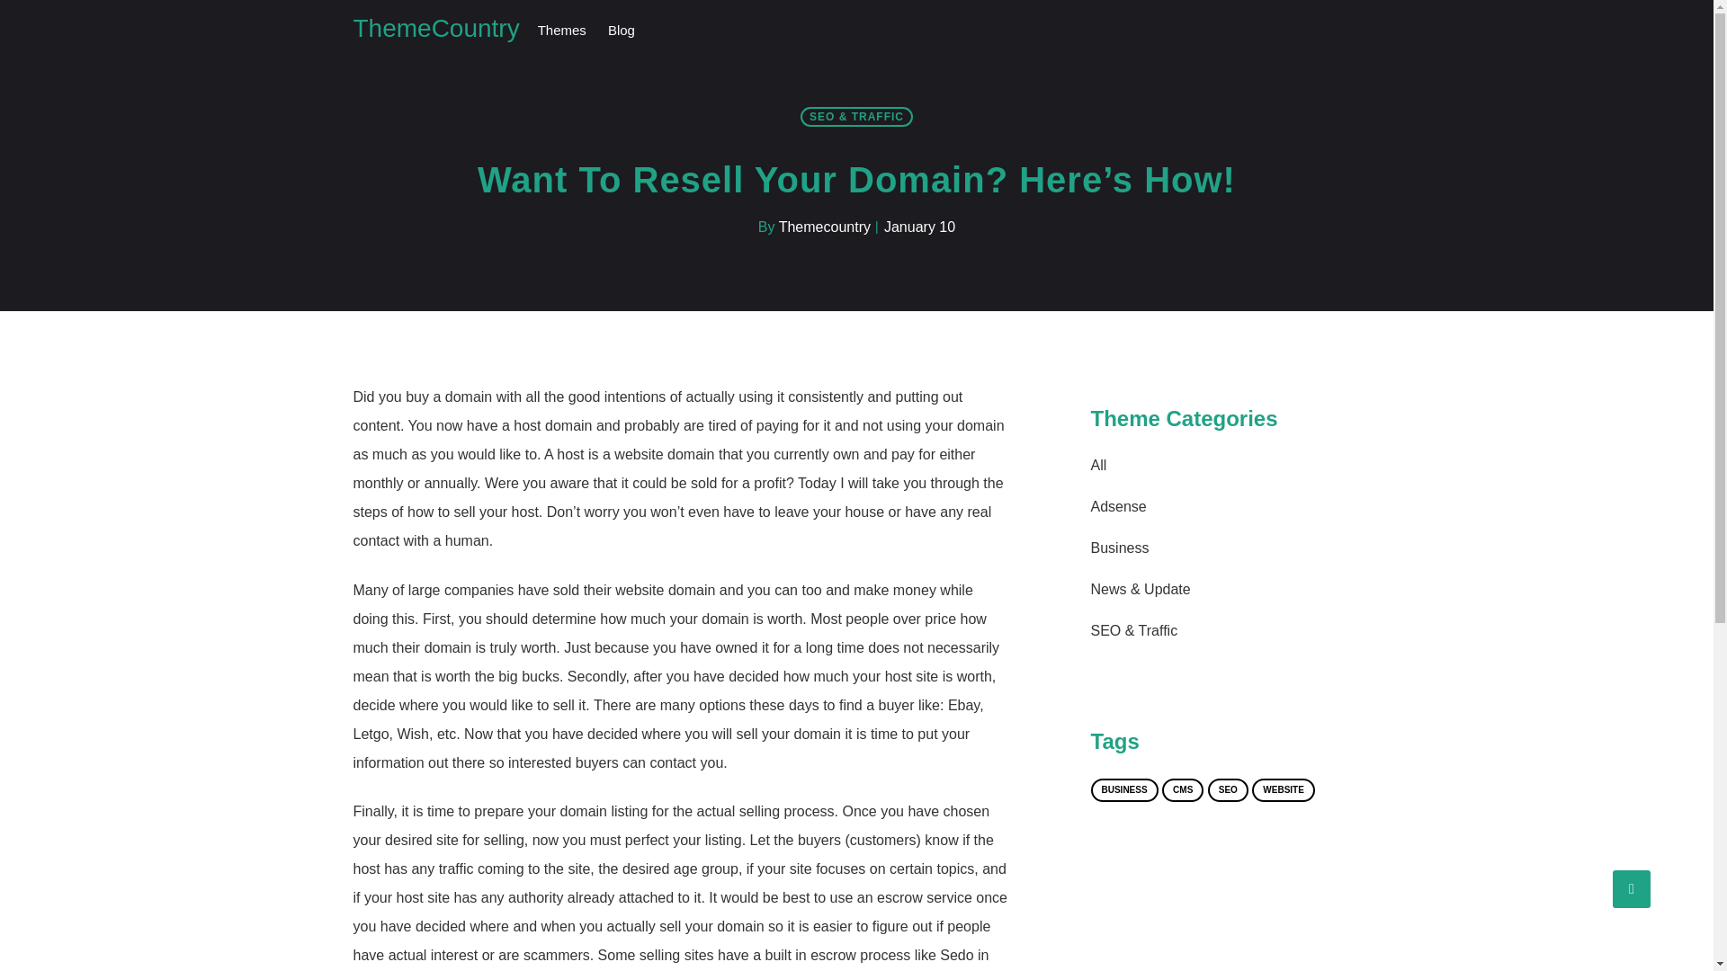  Describe the element at coordinates (1123, 790) in the screenshot. I see `BUSINESS` at that location.